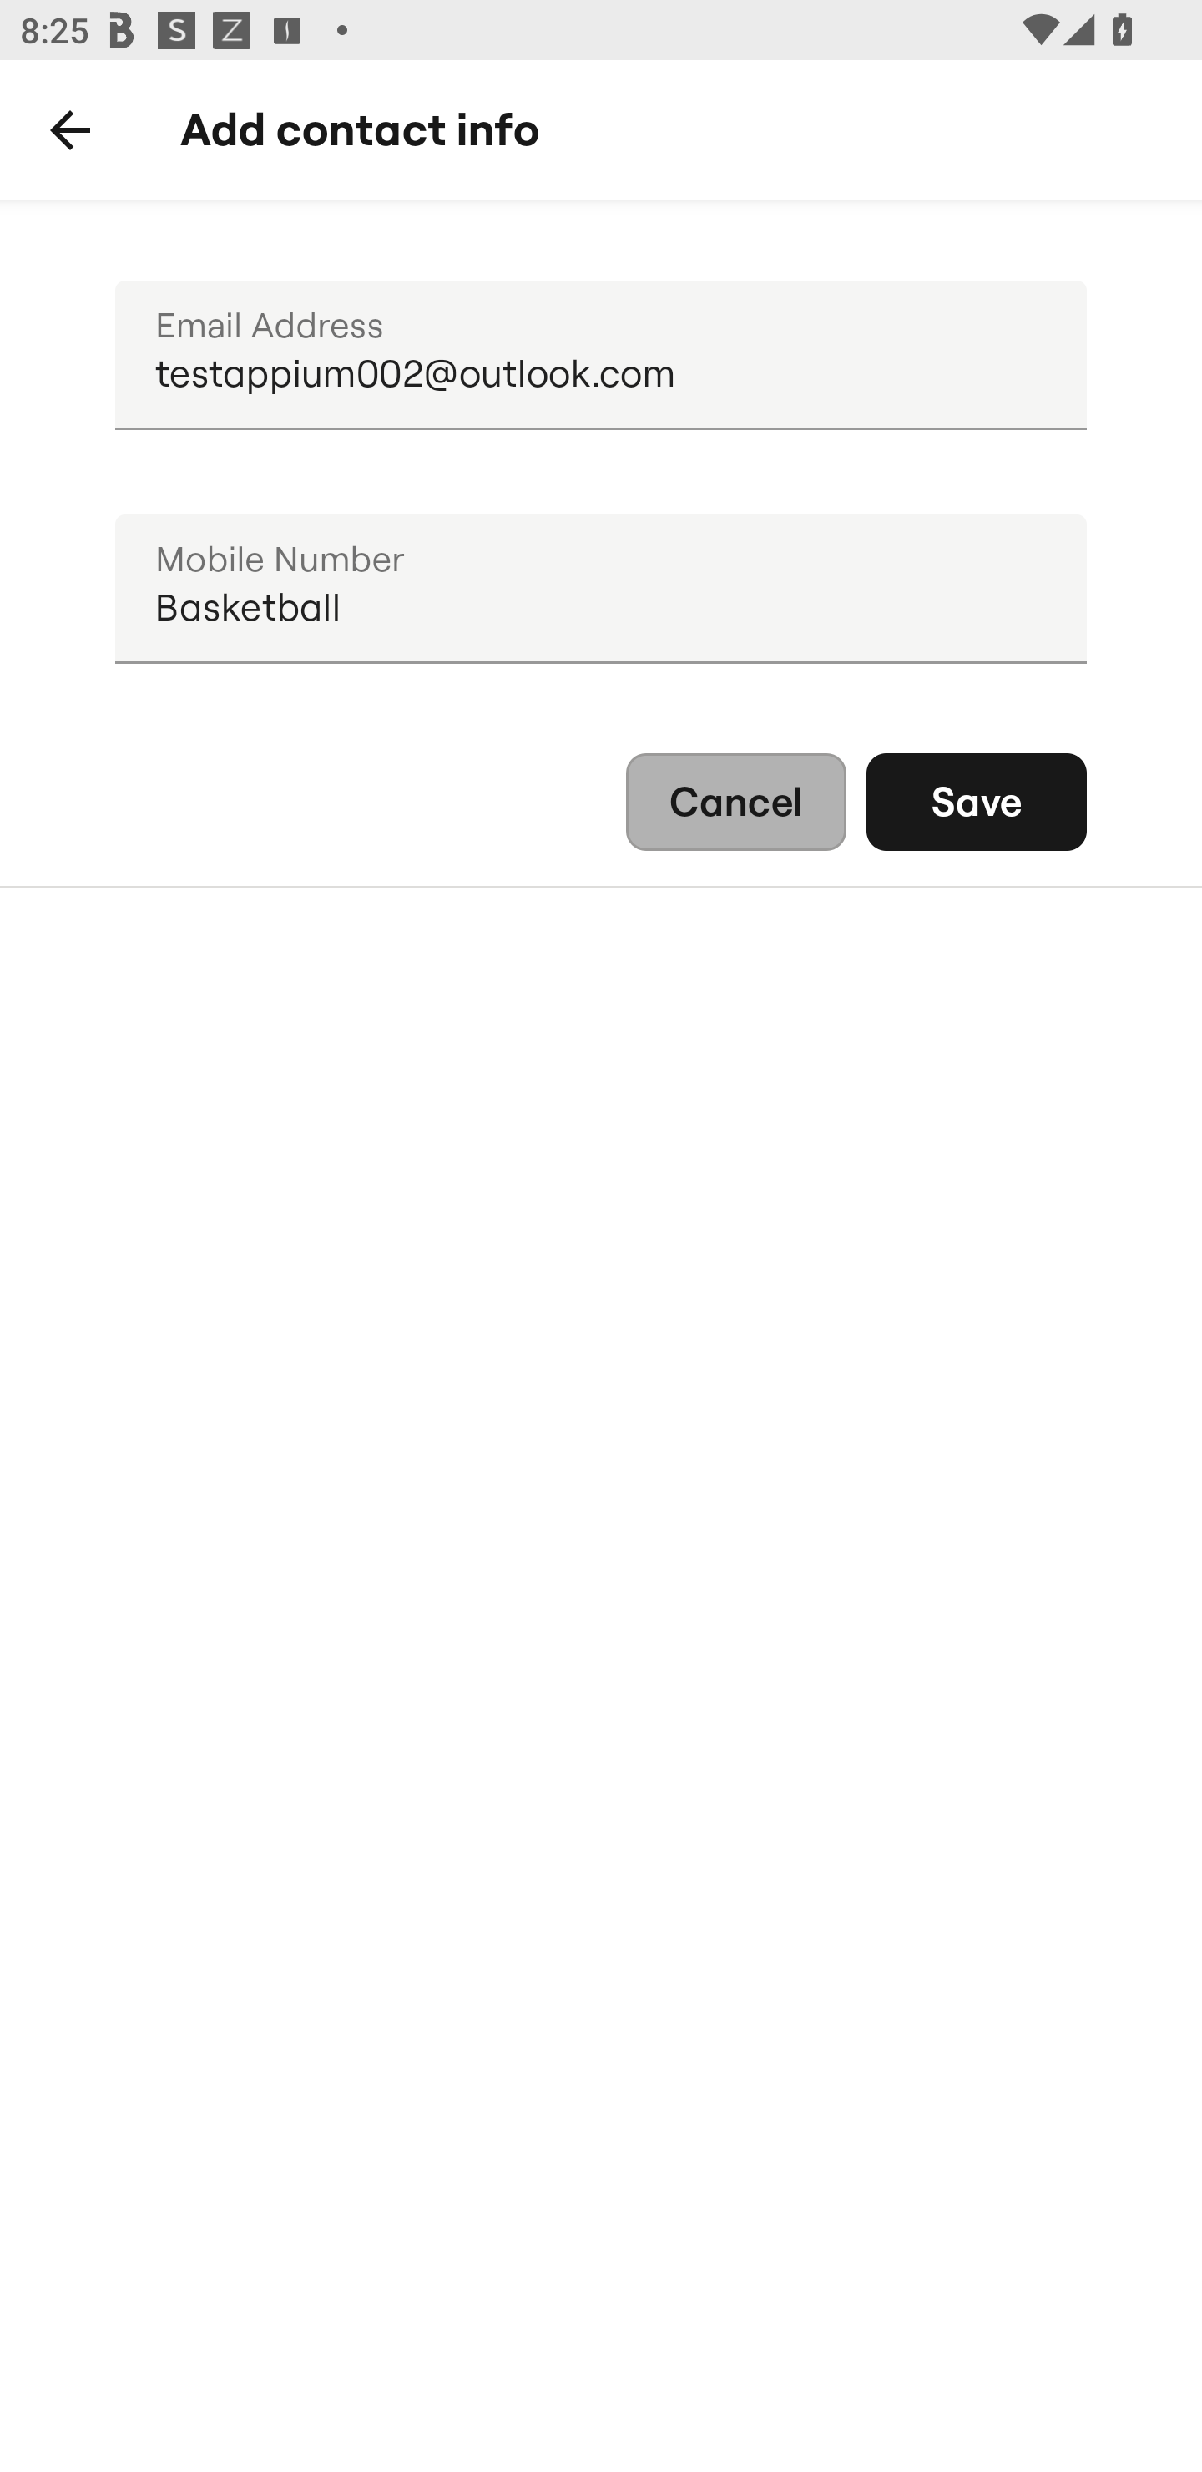 This screenshot has height=2472, width=1202. I want to click on Back, so click(70, 130).